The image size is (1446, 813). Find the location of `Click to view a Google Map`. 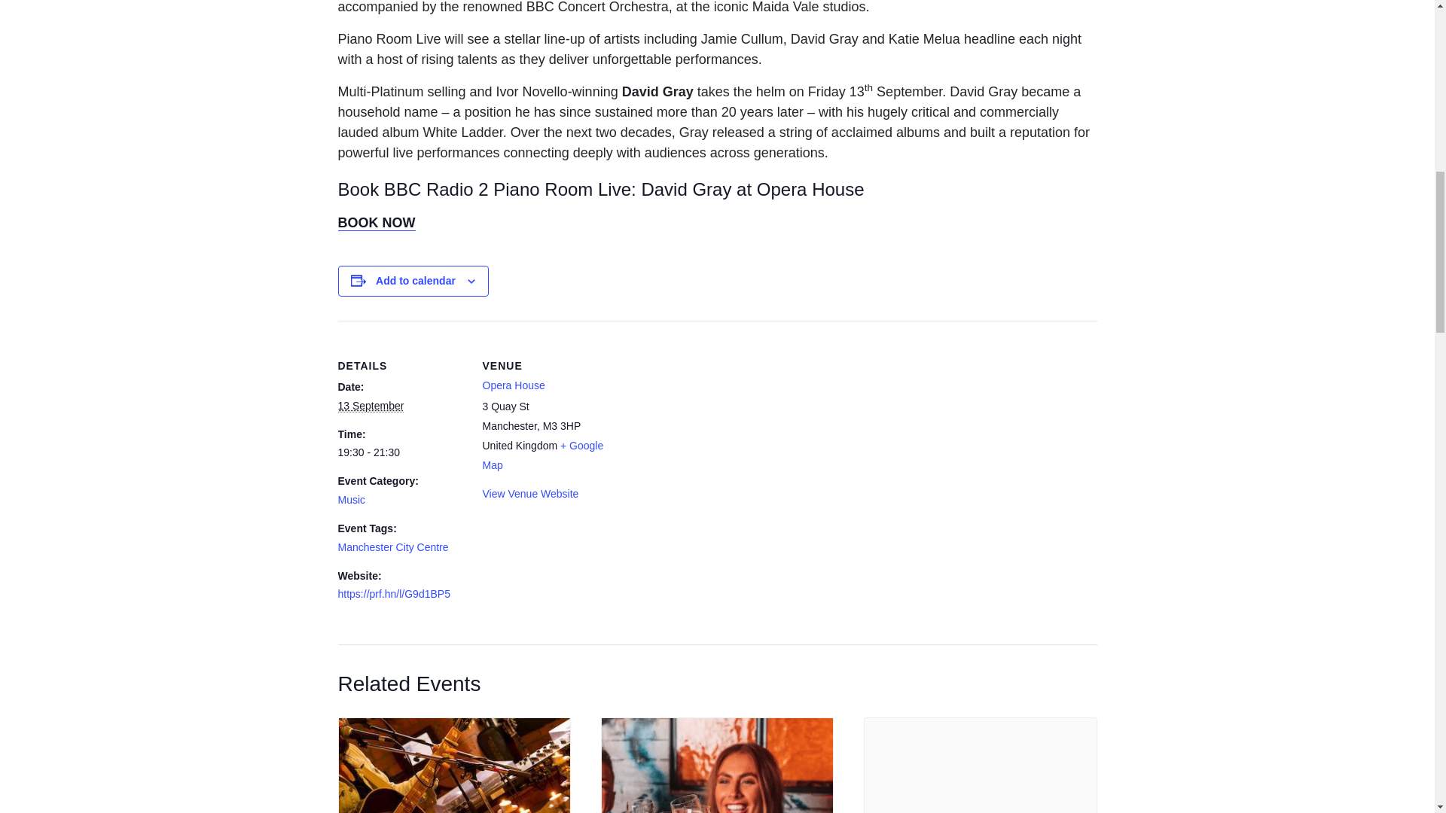

Click to view a Google Map is located at coordinates (542, 455).